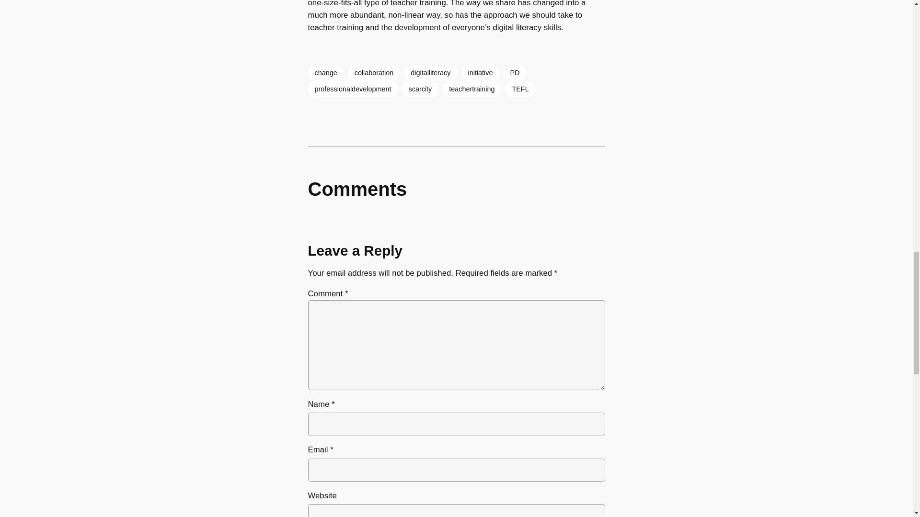 Image resolution: width=920 pixels, height=517 pixels. Describe the element at coordinates (520, 89) in the screenshot. I see `TEFL` at that location.